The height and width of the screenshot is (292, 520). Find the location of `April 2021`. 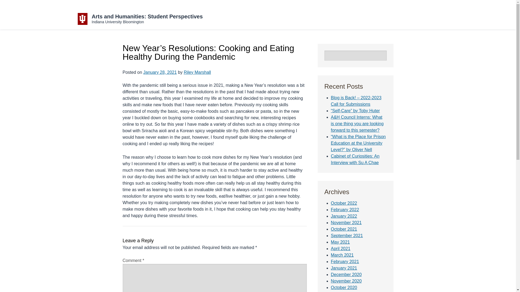

April 2021 is located at coordinates (341, 248).